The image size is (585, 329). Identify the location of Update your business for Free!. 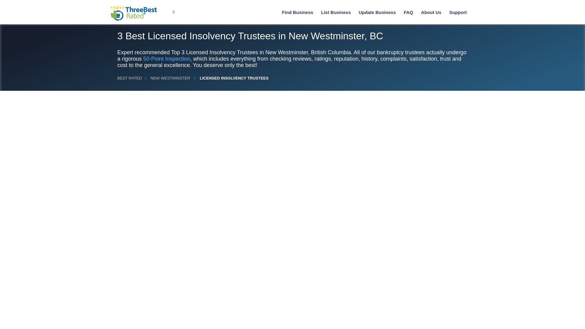
(377, 12).